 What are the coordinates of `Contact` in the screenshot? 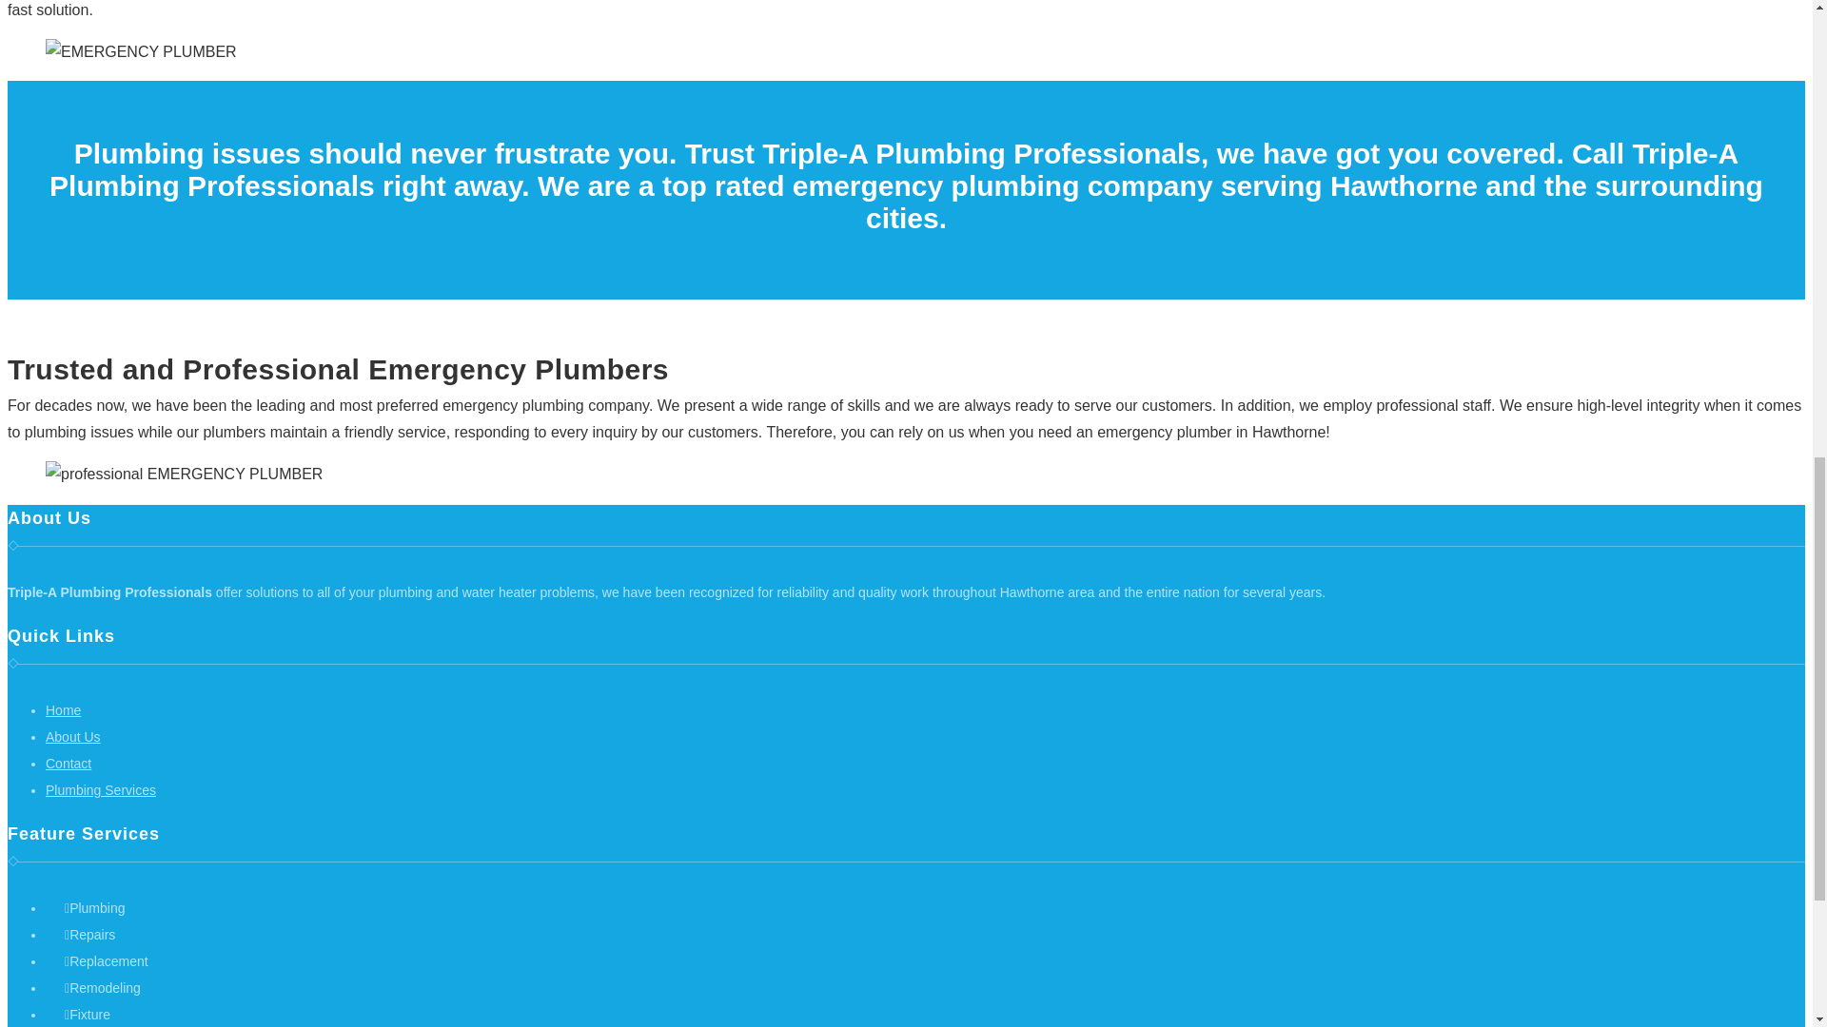 It's located at (69, 763).